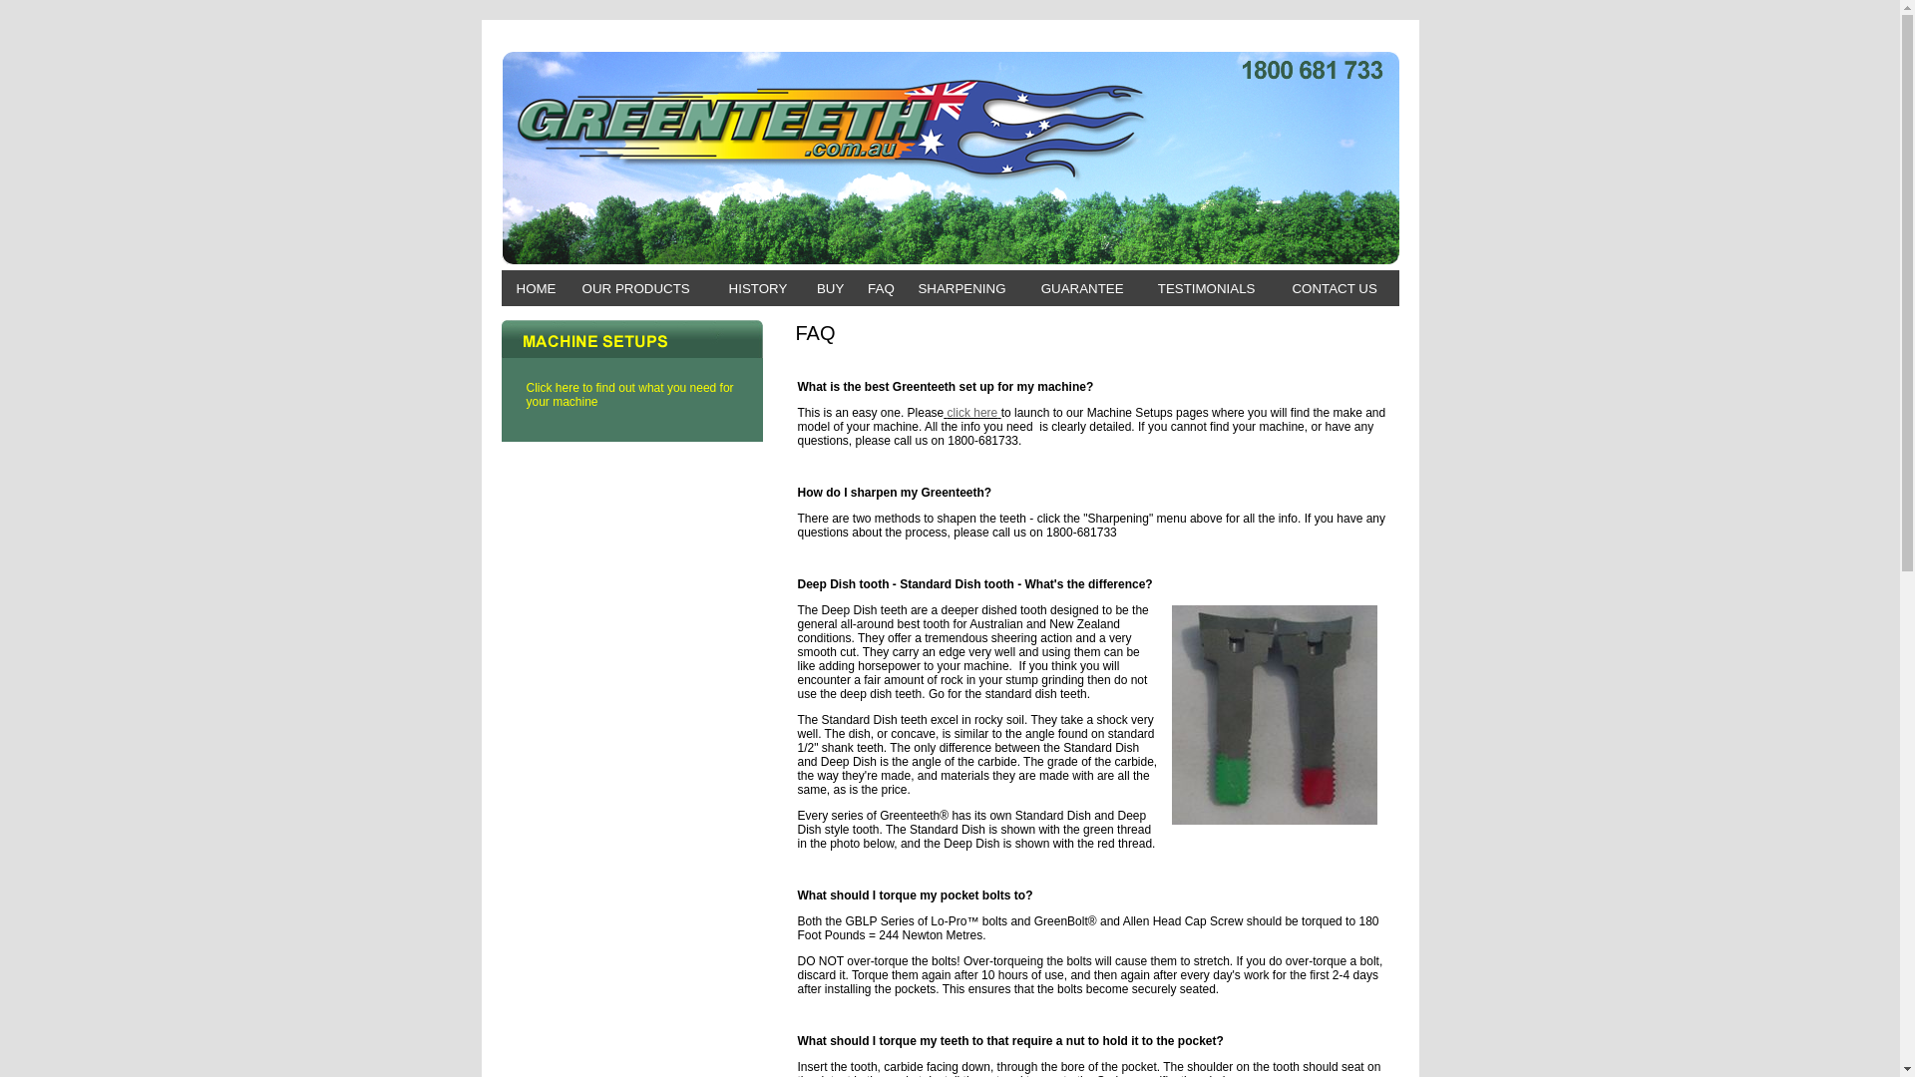  I want to click on HISTORY, so click(758, 289).